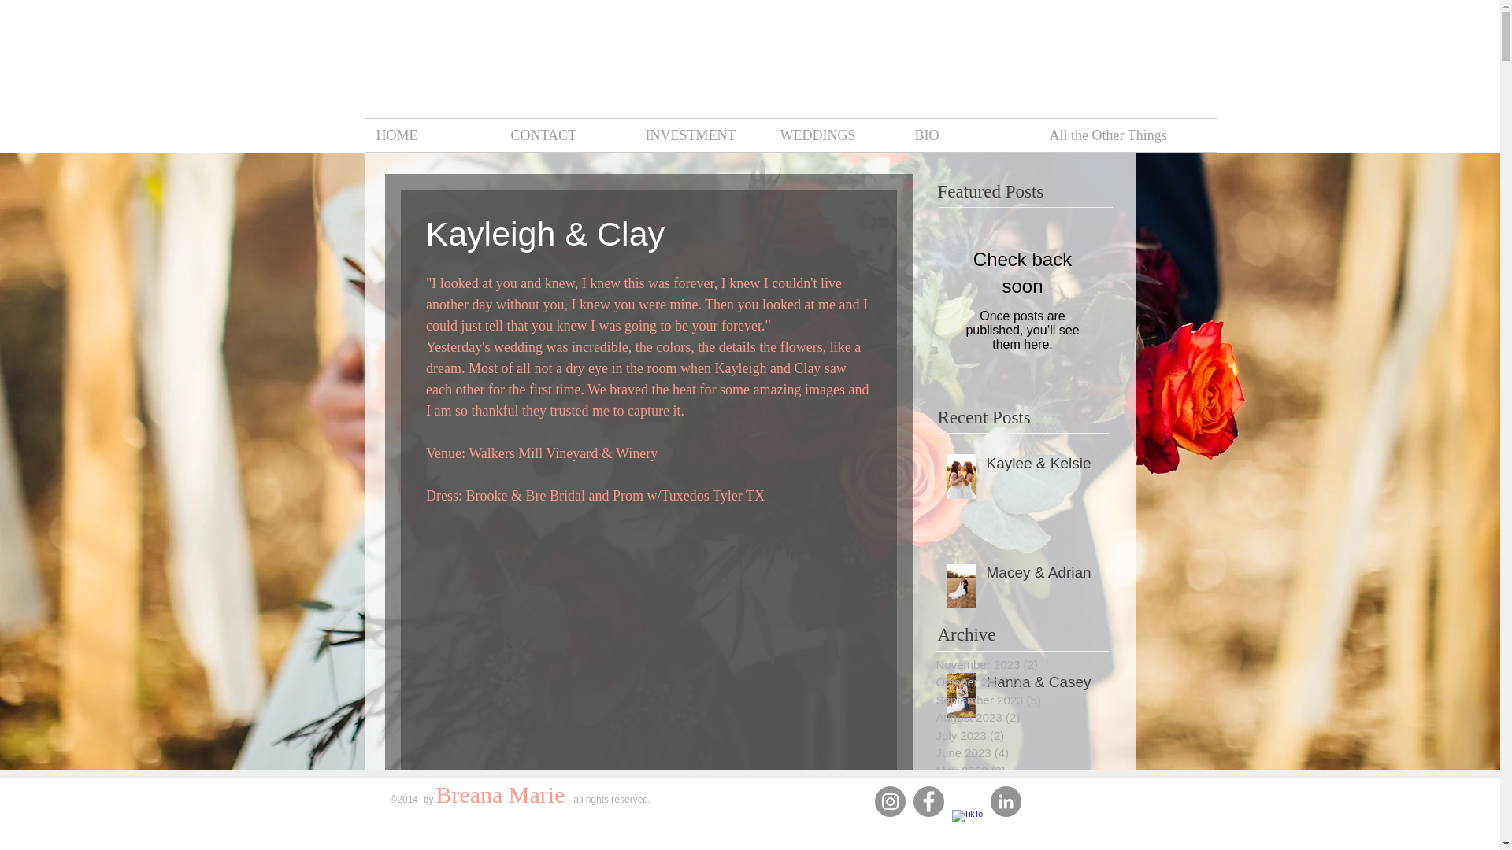 The height and width of the screenshot is (850, 1512). What do you see at coordinates (565, 135) in the screenshot?
I see `CONTACT` at bounding box center [565, 135].